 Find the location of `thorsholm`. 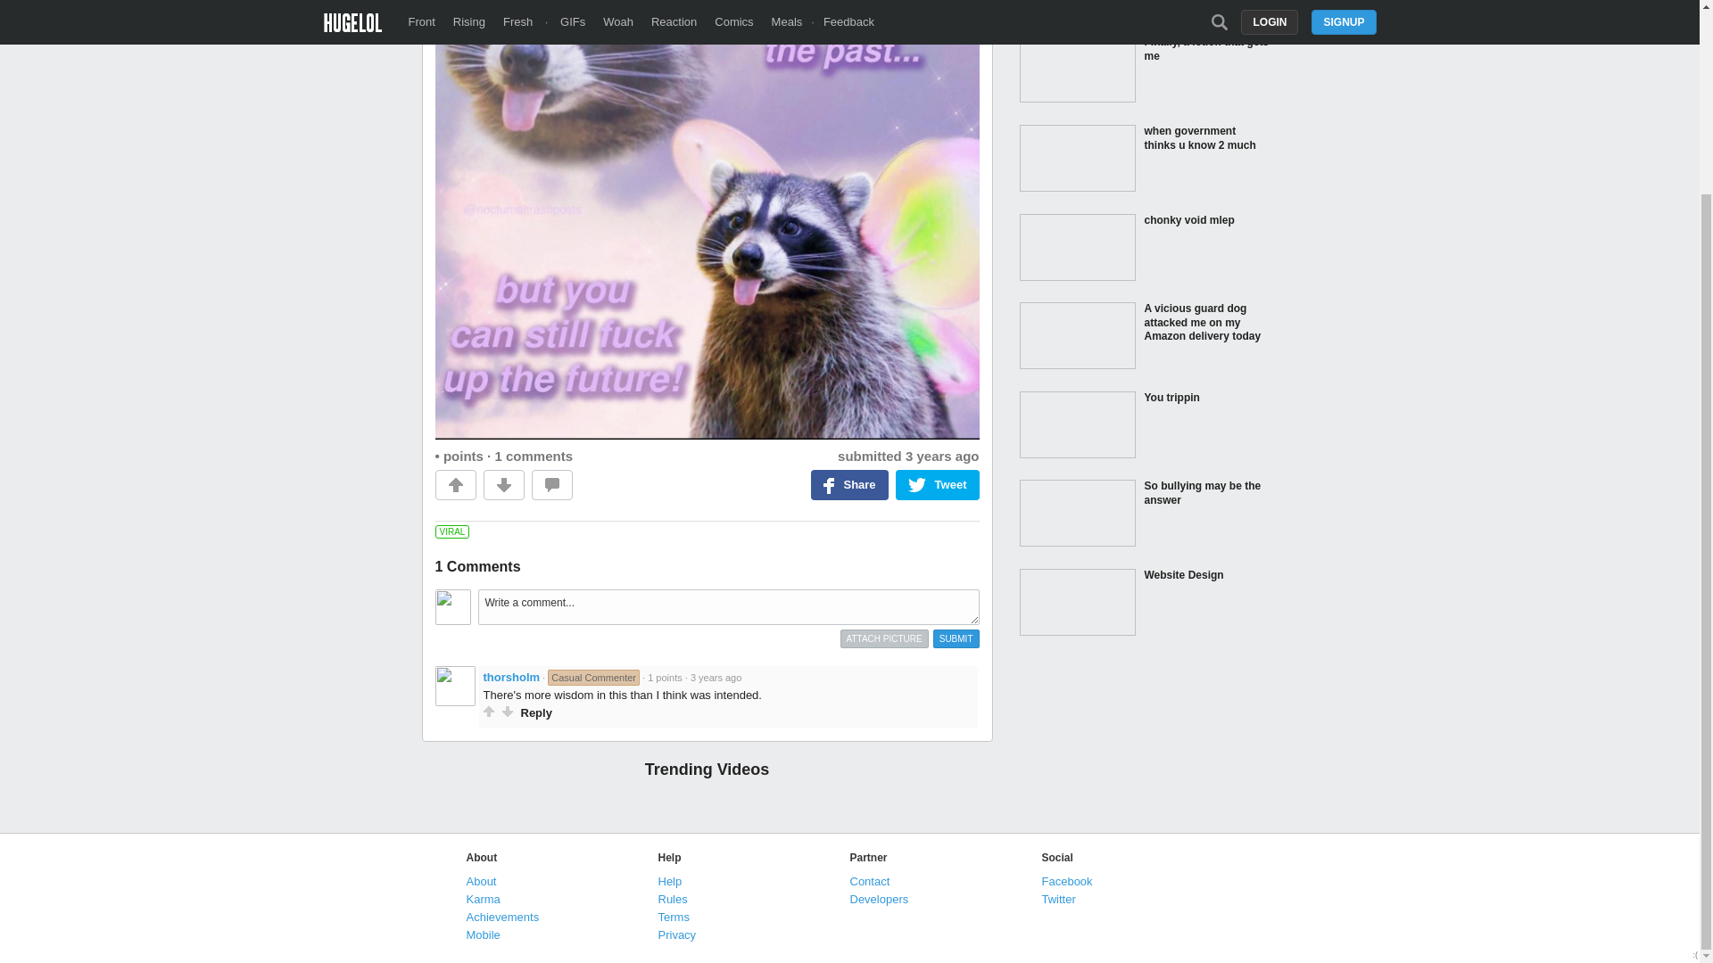

thorsholm is located at coordinates (512, 676).